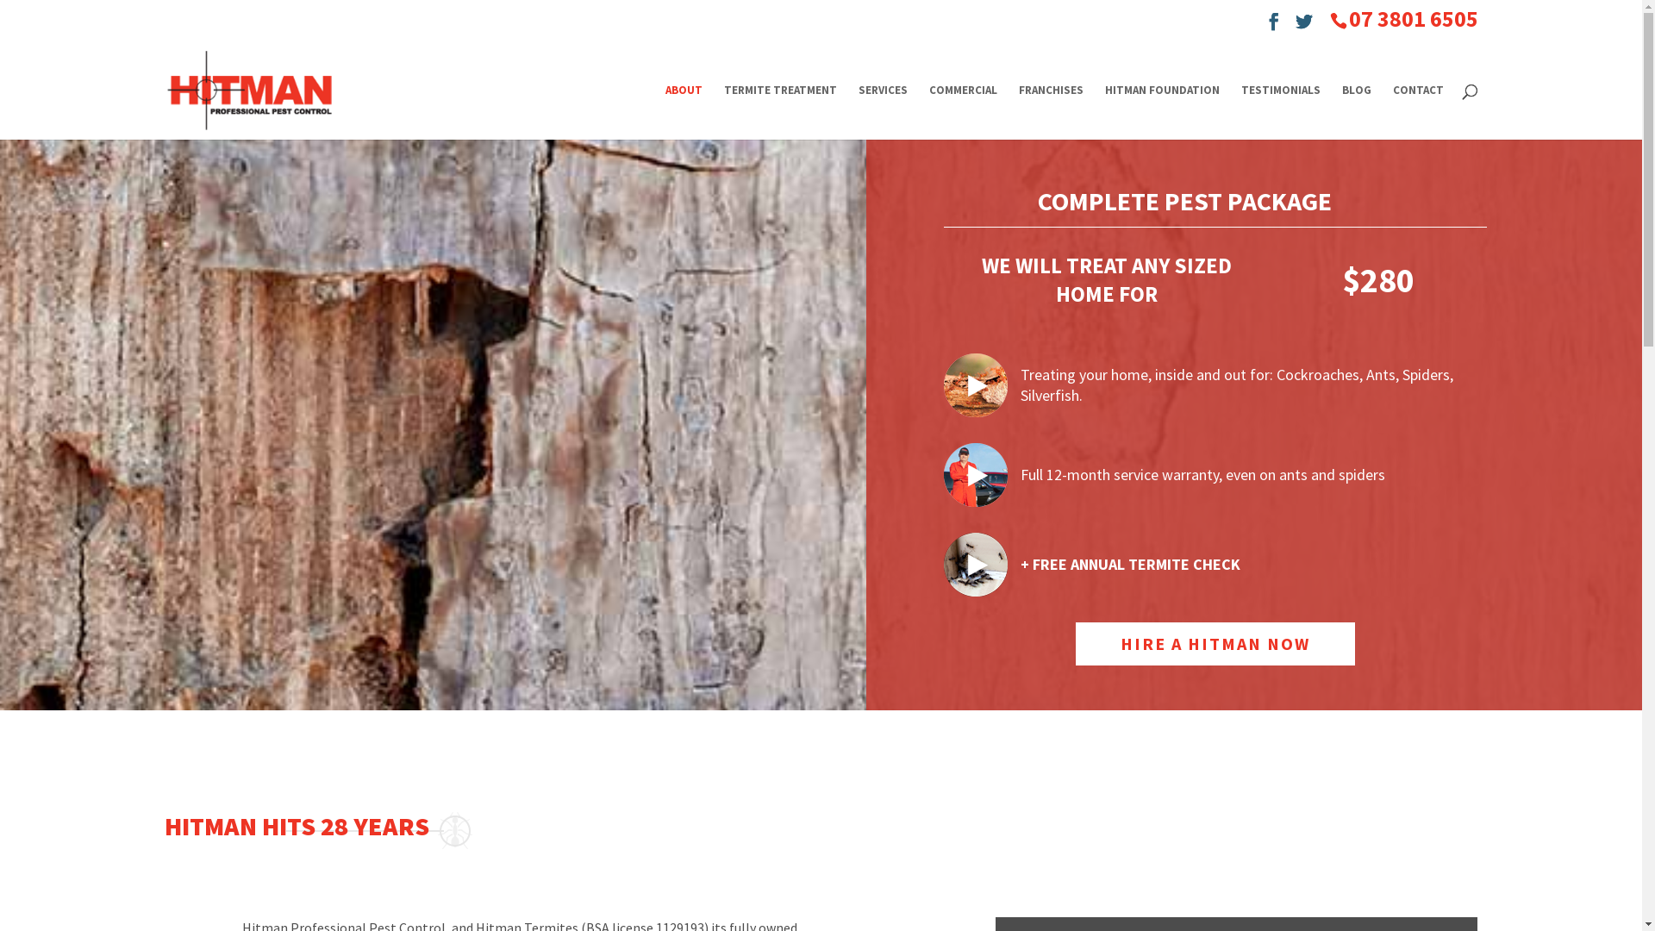 This screenshot has width=1655, height=931. Describe the element at coordinates (781, 112) in the screenshot. I see `TERMITE TREATMENT` at that location.